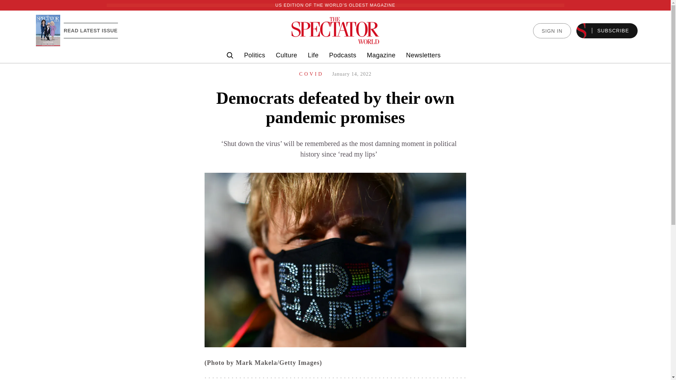  I want to click on Magazine, so click(381, 55).